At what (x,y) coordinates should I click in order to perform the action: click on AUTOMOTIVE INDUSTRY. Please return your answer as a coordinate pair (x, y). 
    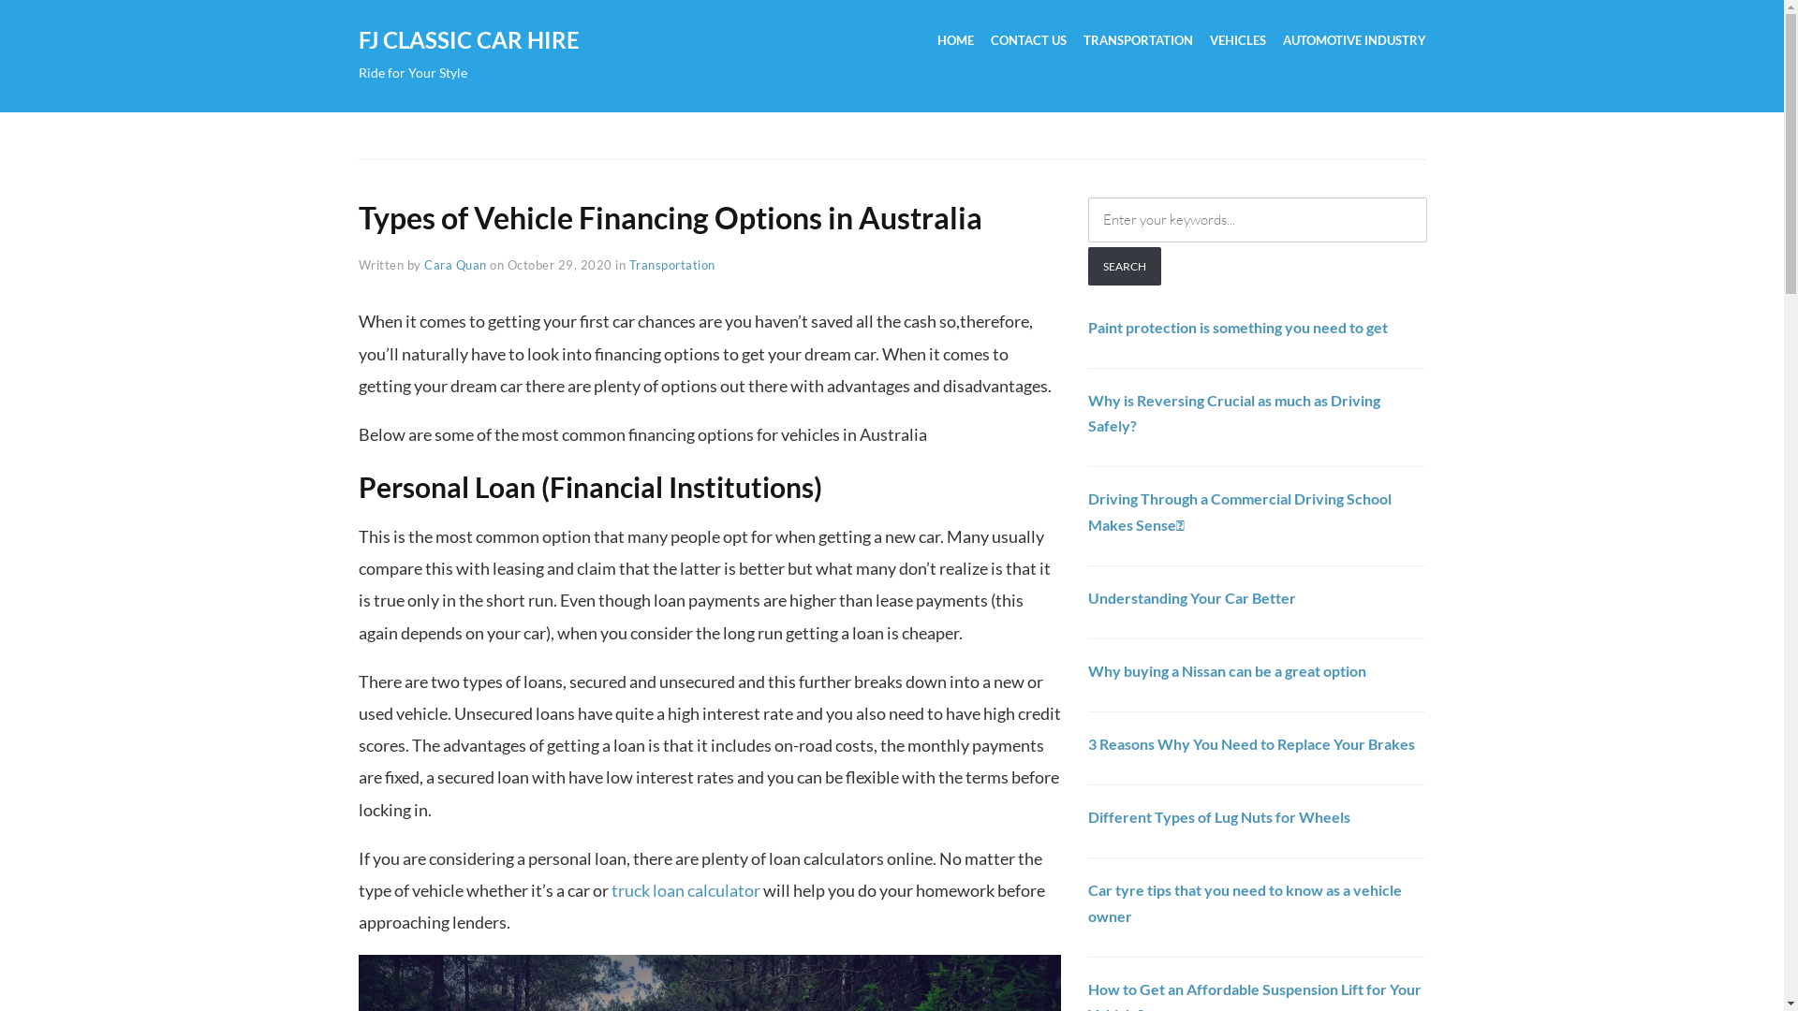
    Looking at the image, I should click on (1354, 41).